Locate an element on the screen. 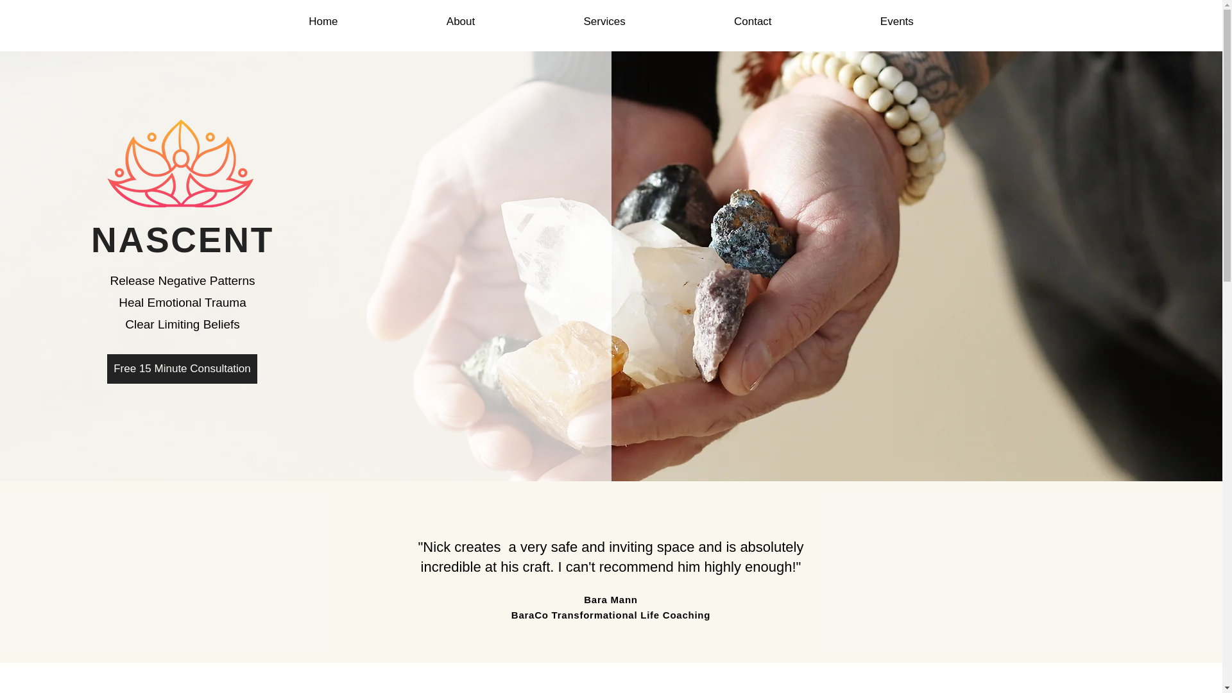 This screenshot has height=693, width=1232. Contact is located at coordinates (752, 22).